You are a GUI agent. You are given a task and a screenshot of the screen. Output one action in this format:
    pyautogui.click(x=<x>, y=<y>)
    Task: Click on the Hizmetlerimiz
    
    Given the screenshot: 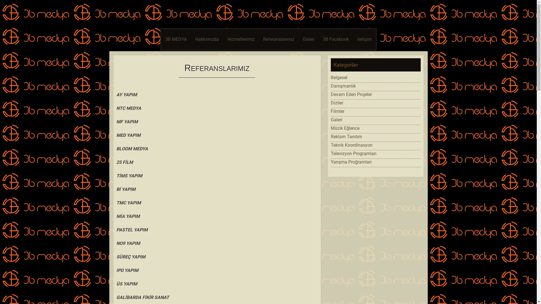 What is the action you would take?
    pyautogui.click(x=241, y=39)
    